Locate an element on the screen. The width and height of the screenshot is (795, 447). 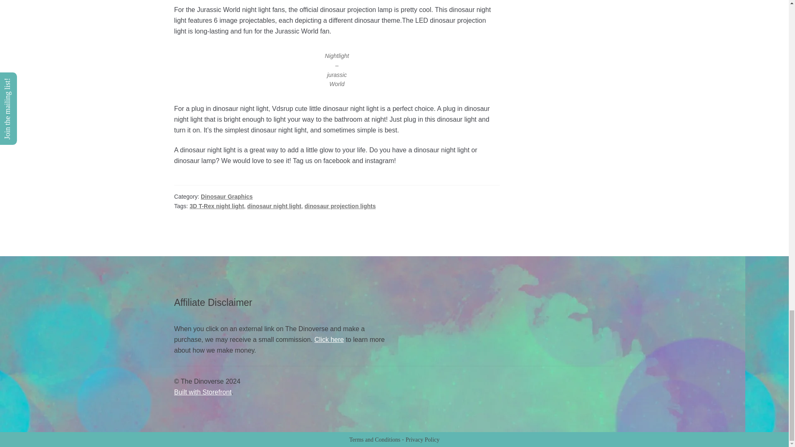
dinosaur projection lights is located at coordinates (340, 206).